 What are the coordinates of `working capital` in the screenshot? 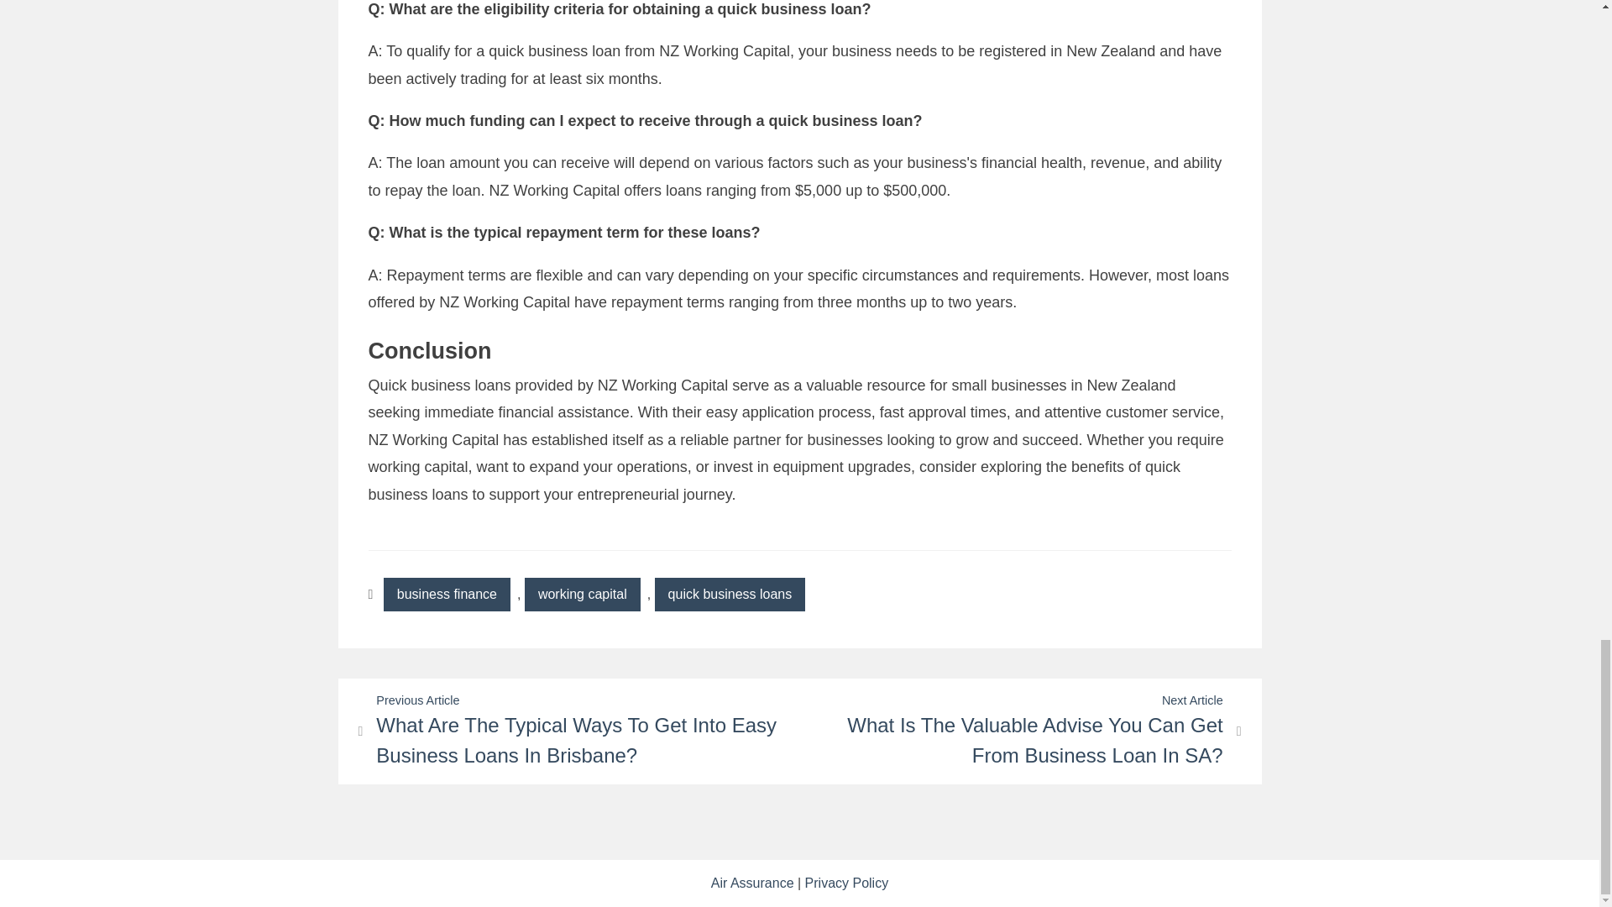 It's located at (583, 594).